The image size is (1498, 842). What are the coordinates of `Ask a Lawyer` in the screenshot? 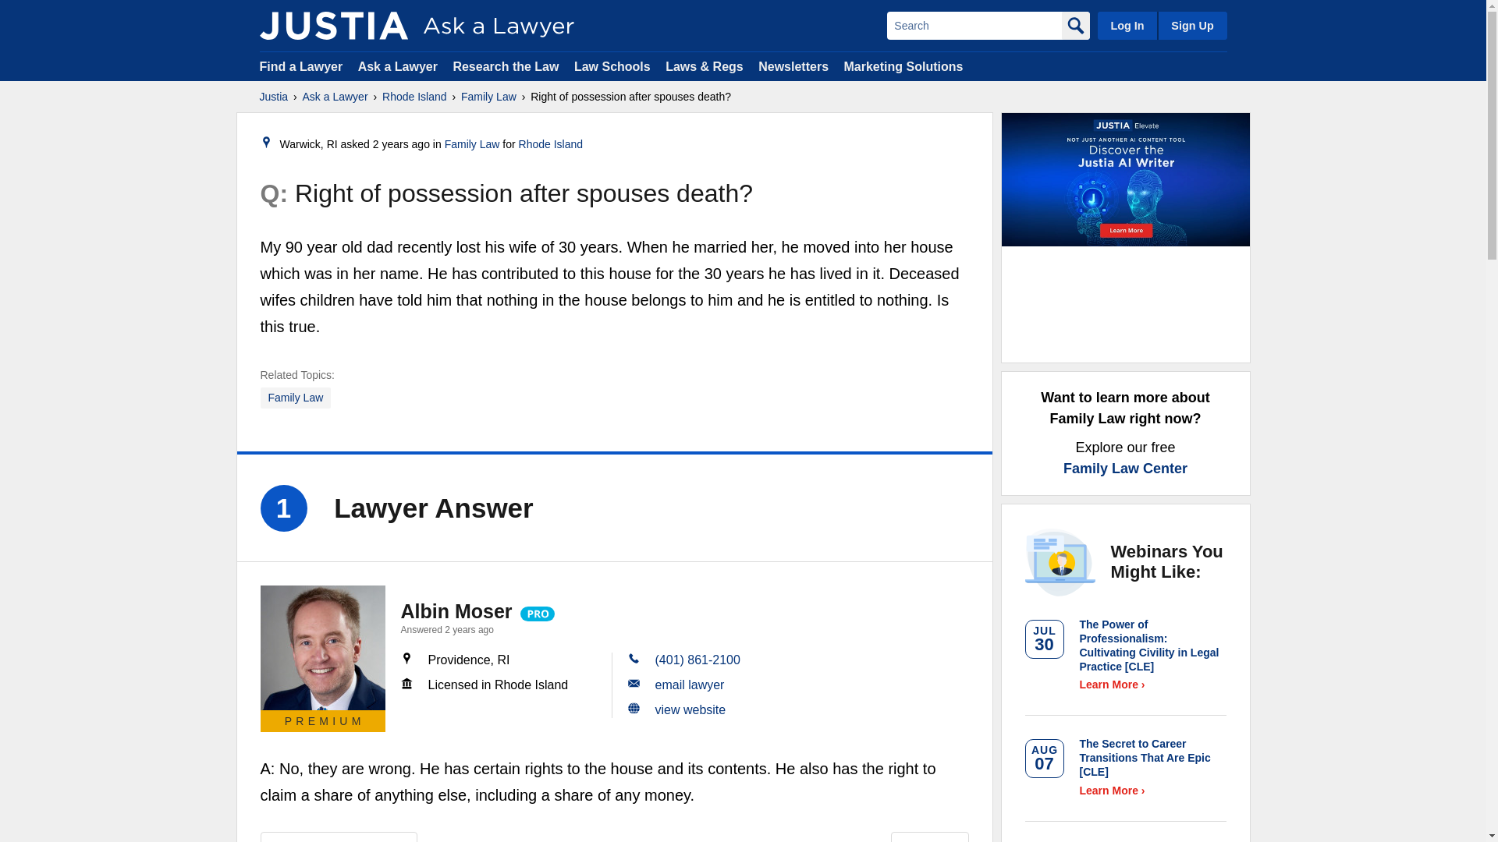 It's located at (399, 65).